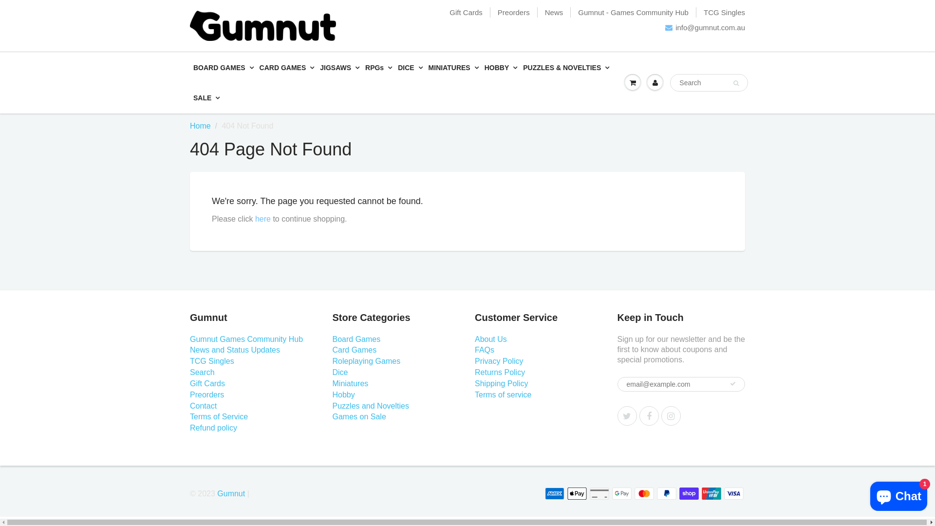  I want to click on Contact, so click(204, 406).